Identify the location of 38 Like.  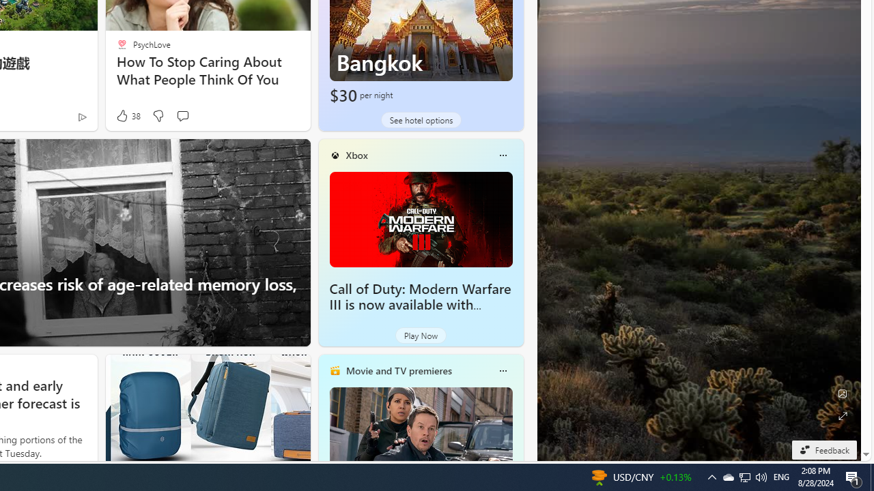
(127, 116).